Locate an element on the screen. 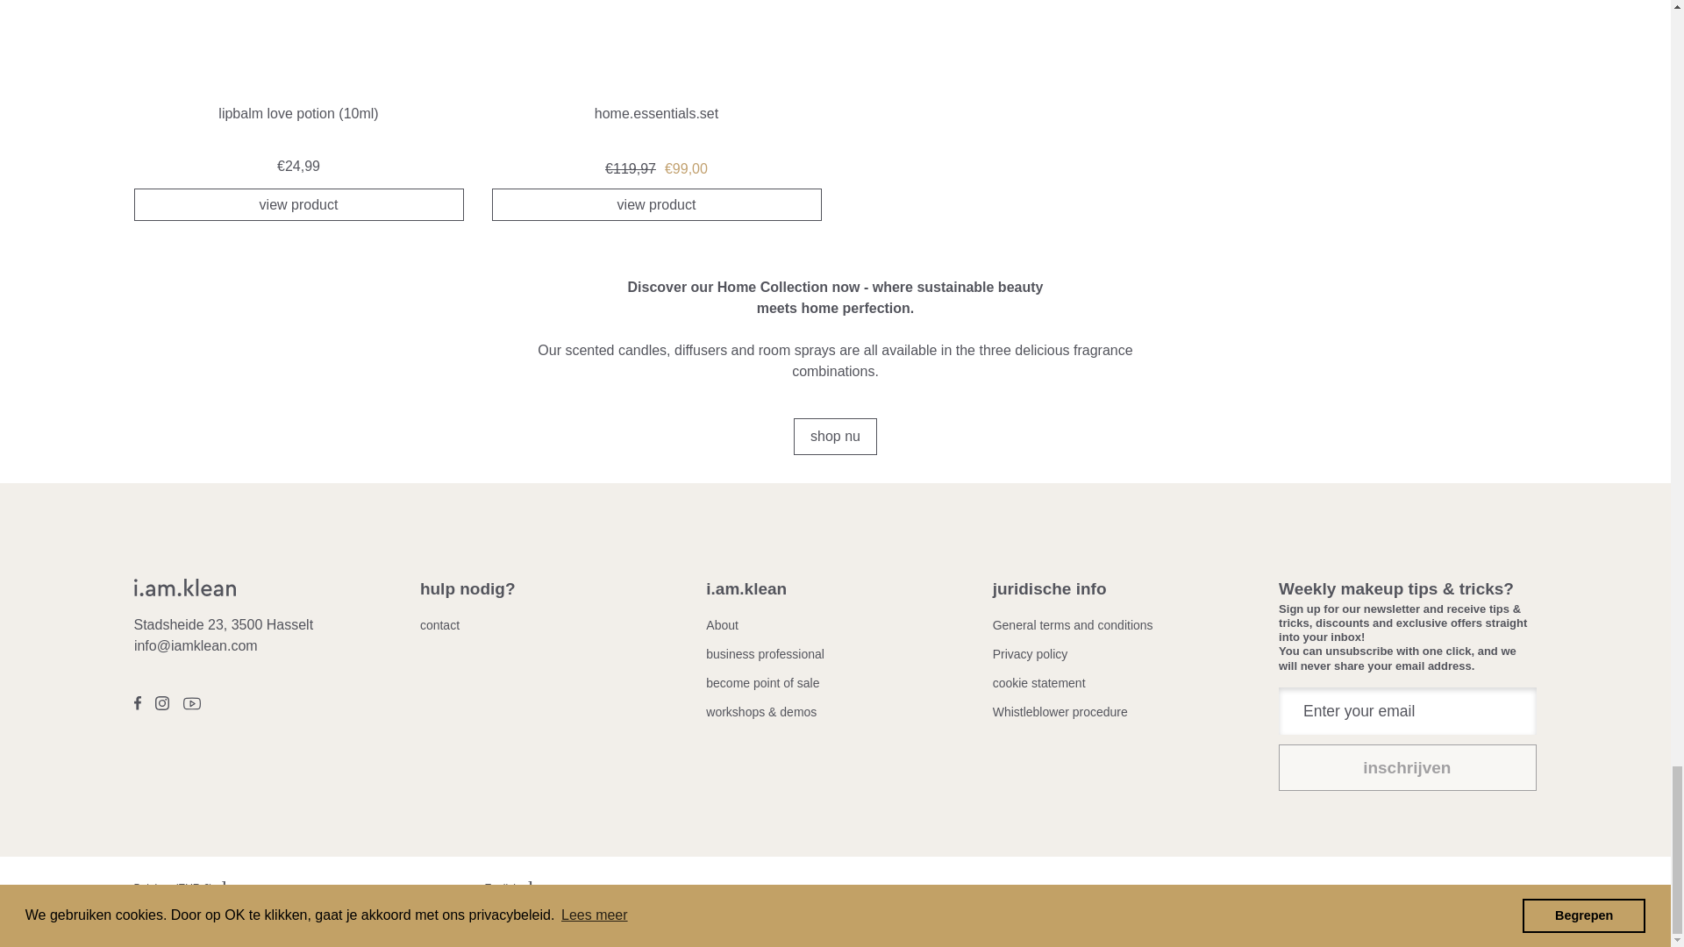  Visa is located at coordinates (1519, 915).